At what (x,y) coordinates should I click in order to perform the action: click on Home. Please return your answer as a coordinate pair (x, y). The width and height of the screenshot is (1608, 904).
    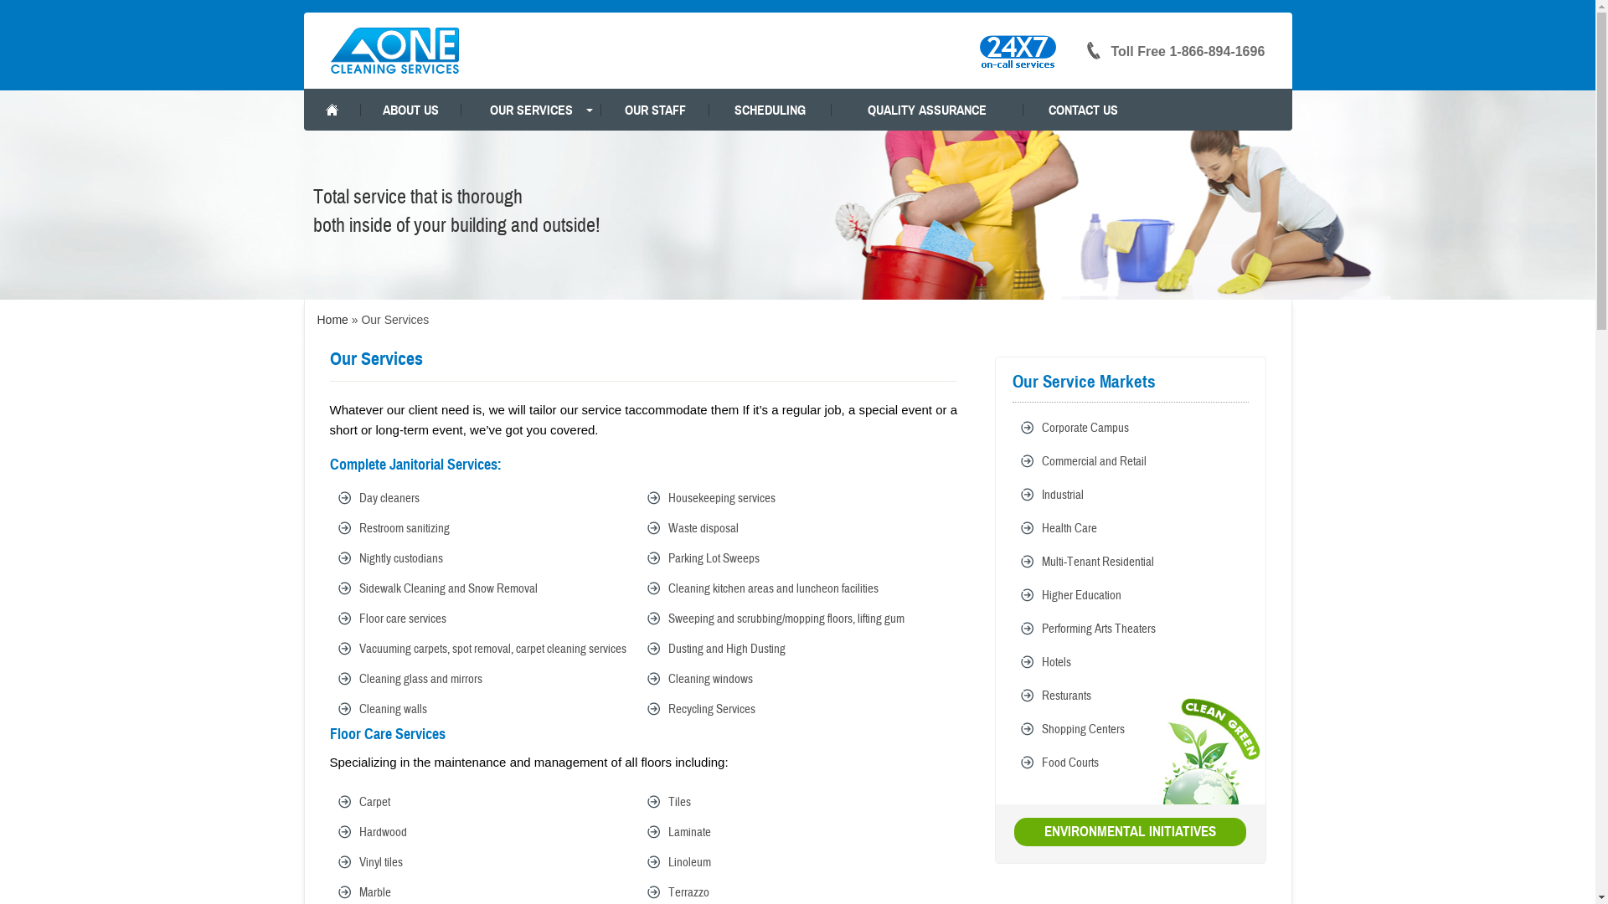
    Looking at the image, I should click on (332, 320).